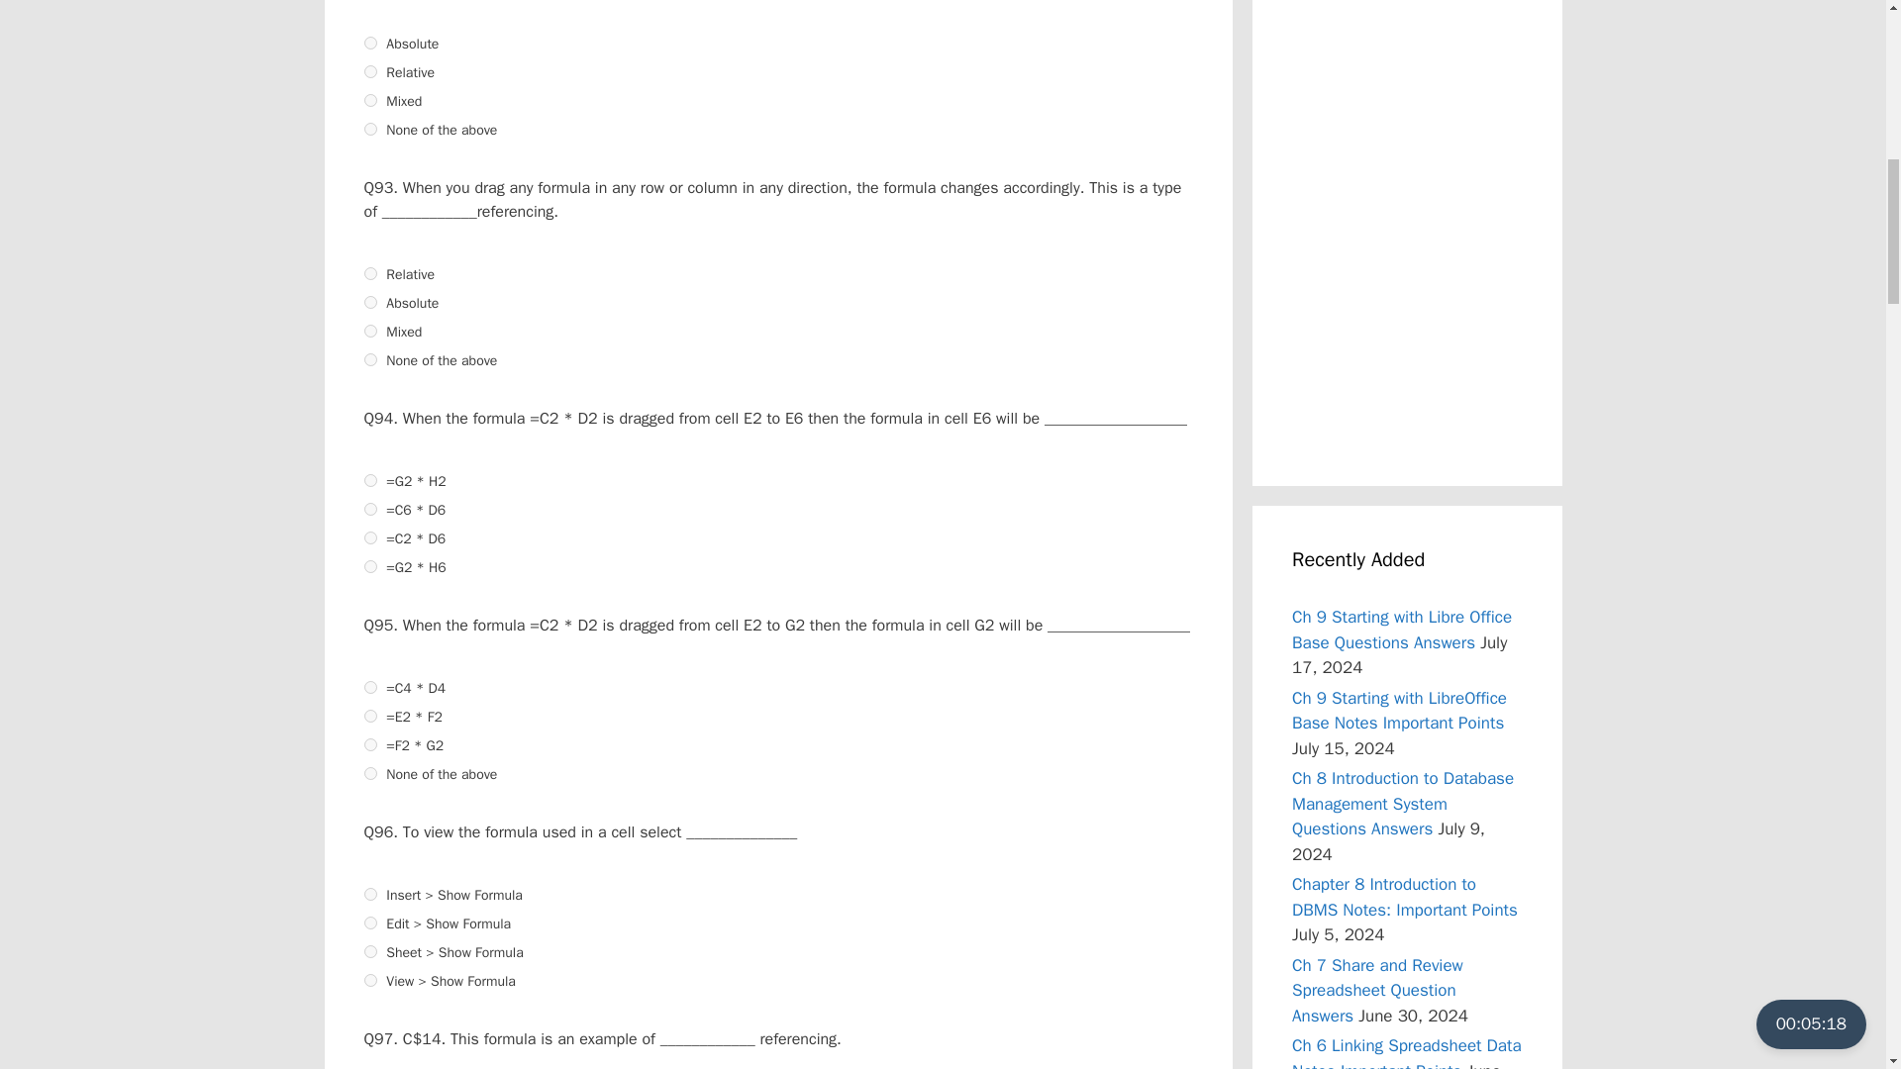 The image size is (1901, 1069). I want to click on 0, so click(370, 273).